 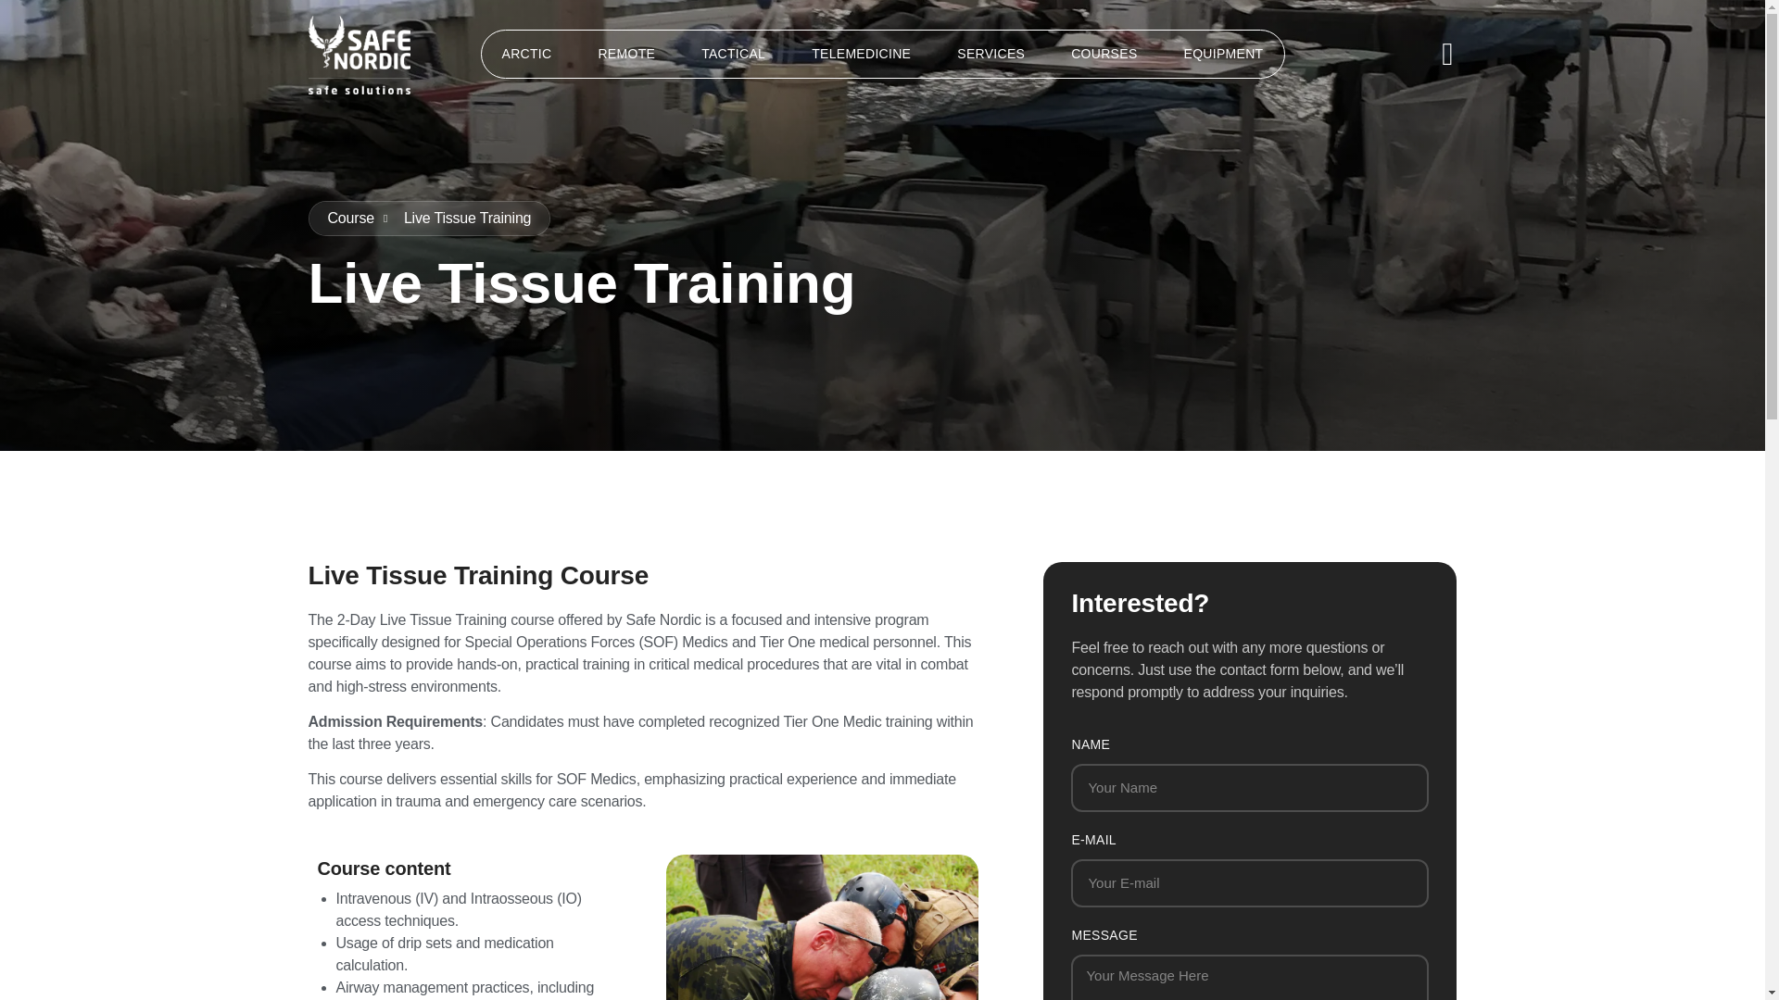 I want to click on REMOTE, so click(x=626, y=54).